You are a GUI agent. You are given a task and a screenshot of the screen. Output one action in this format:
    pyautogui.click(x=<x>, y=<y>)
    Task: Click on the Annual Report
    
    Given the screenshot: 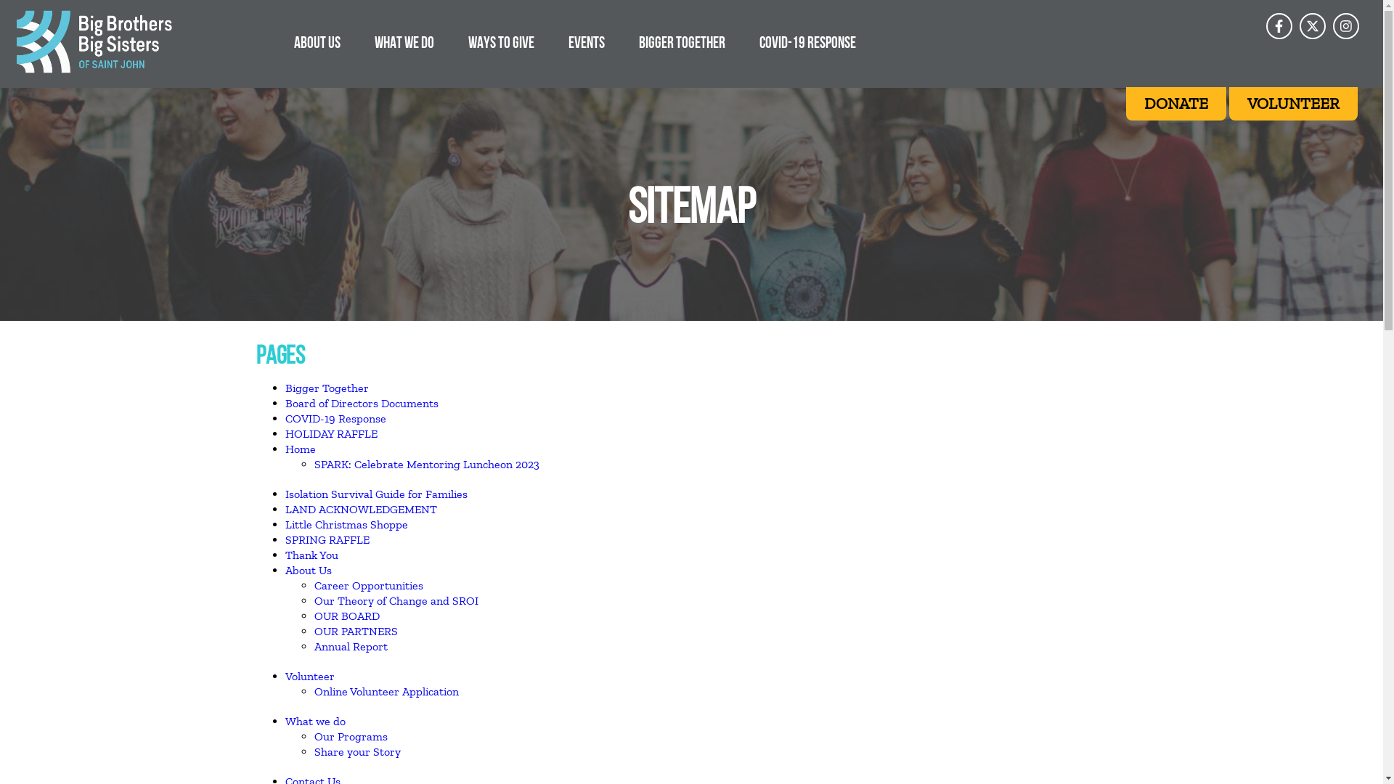 What is the action you would take?
    pyautogui.click(x=350, y=646)
    